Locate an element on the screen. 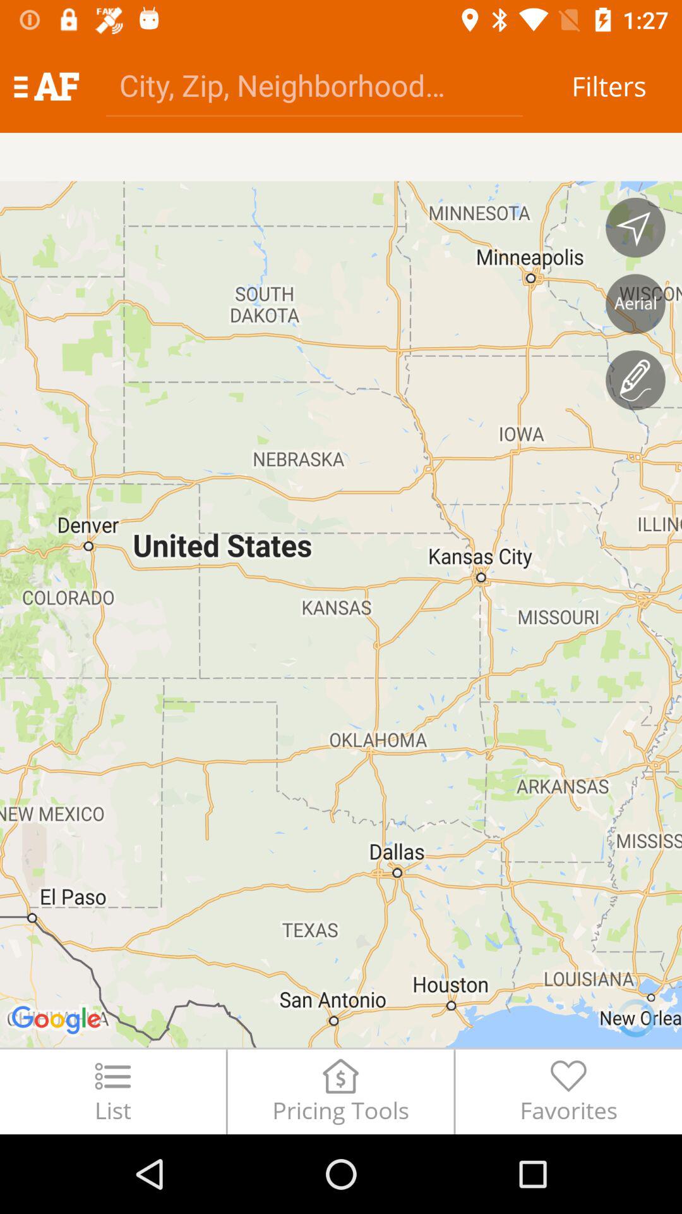 The image size is (682, 1214). press item next to the favorites icon is located at coordinates (340, 1091).